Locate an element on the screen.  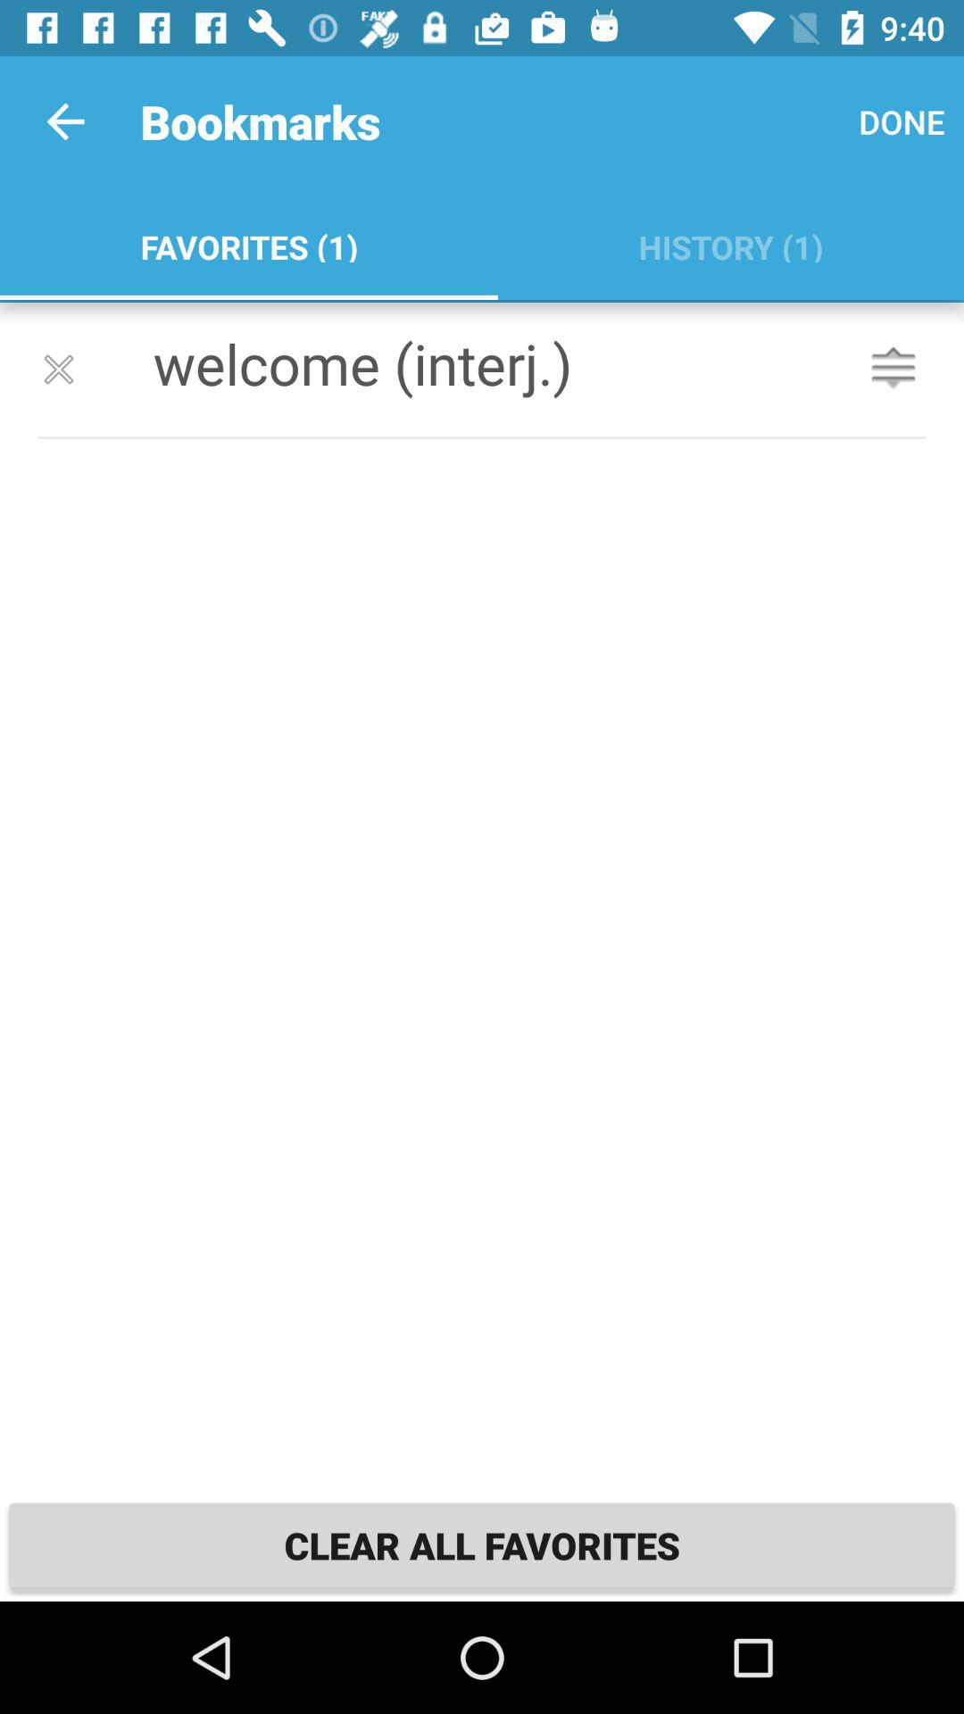
tap the done item is located at coordinates (902, 121).